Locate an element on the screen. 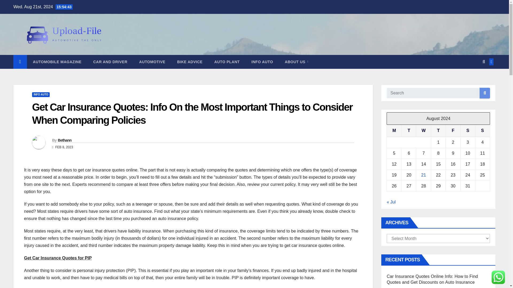 The height and width of the screenshot is (288, 513). AUTOMOBILE MAGAZINE is located at coordinates (57, 62).